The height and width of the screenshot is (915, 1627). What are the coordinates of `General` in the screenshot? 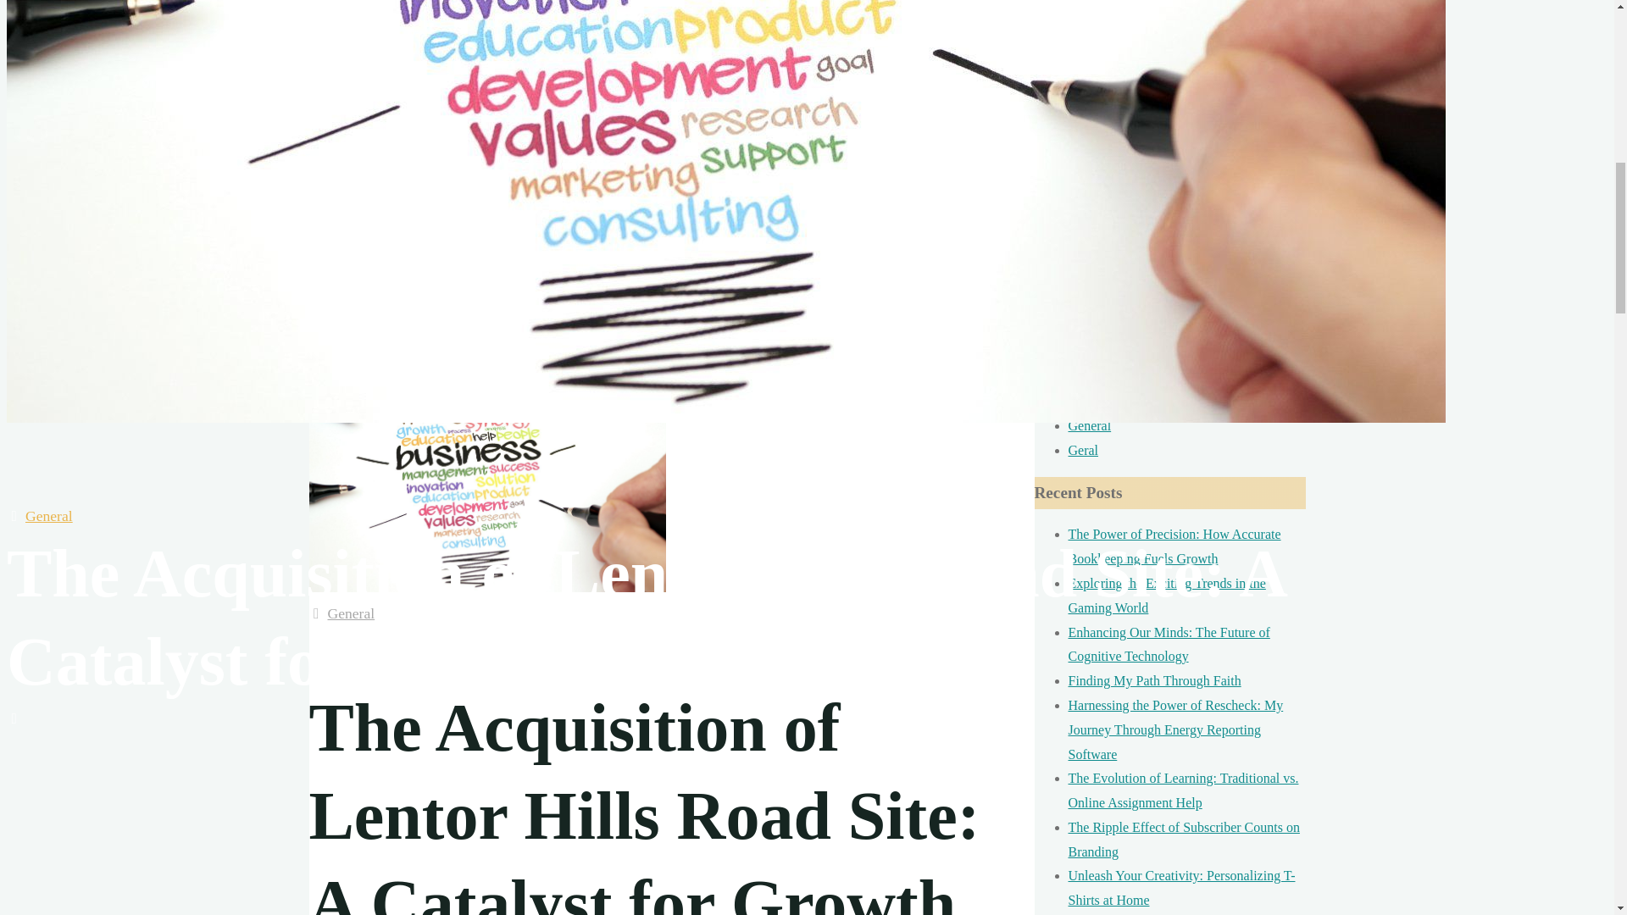 It's located at (1089, 425).